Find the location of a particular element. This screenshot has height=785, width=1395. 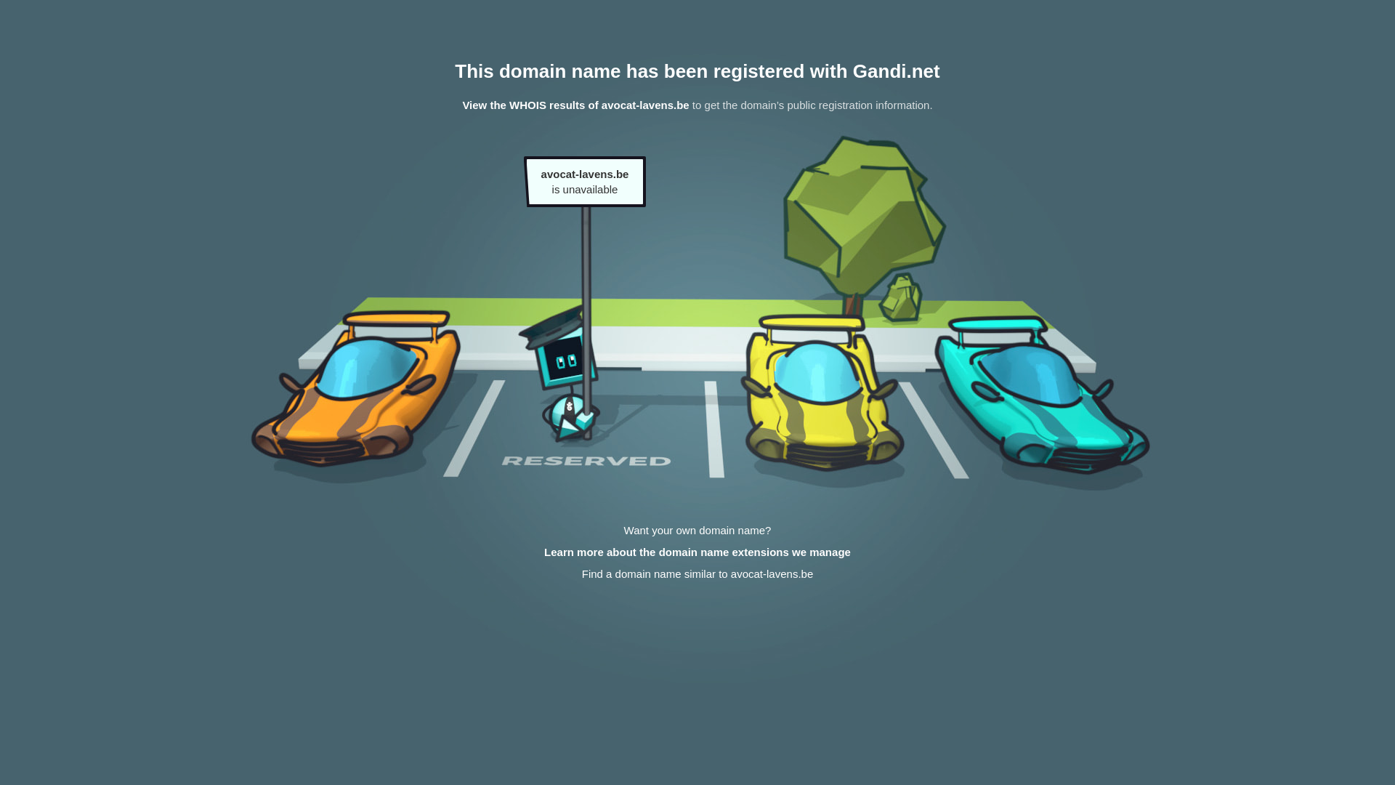

View the WHOIS results of avocat-lavens.be is located at coordinates (575, 105).